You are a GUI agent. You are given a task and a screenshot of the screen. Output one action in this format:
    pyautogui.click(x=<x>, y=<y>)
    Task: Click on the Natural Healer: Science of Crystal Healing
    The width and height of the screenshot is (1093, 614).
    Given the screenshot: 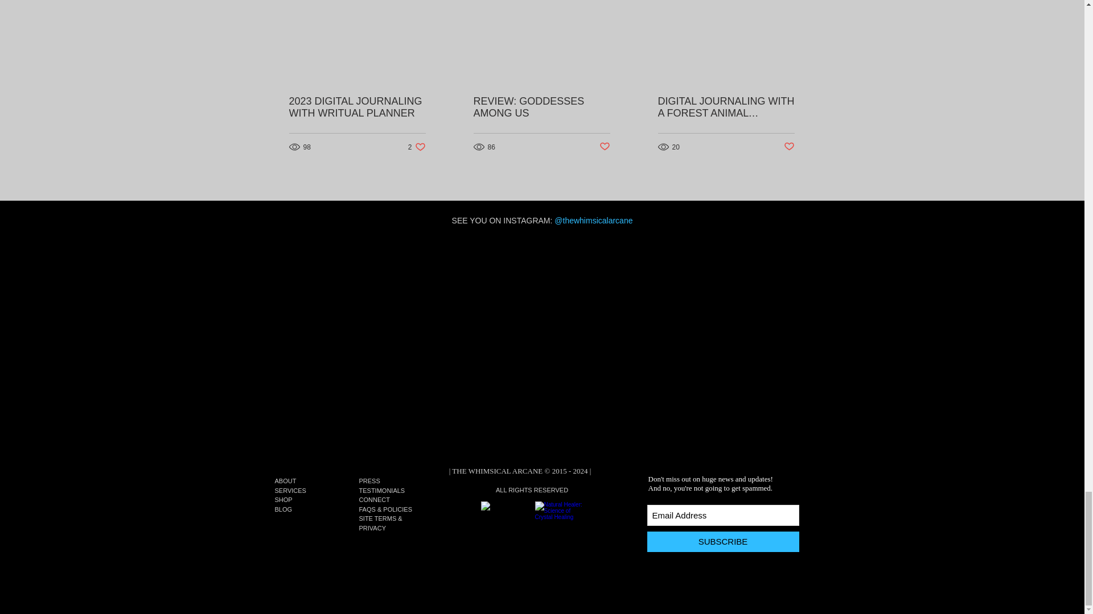 What is the action you would take?
    pyautogui.click(x=559, y=525)
    